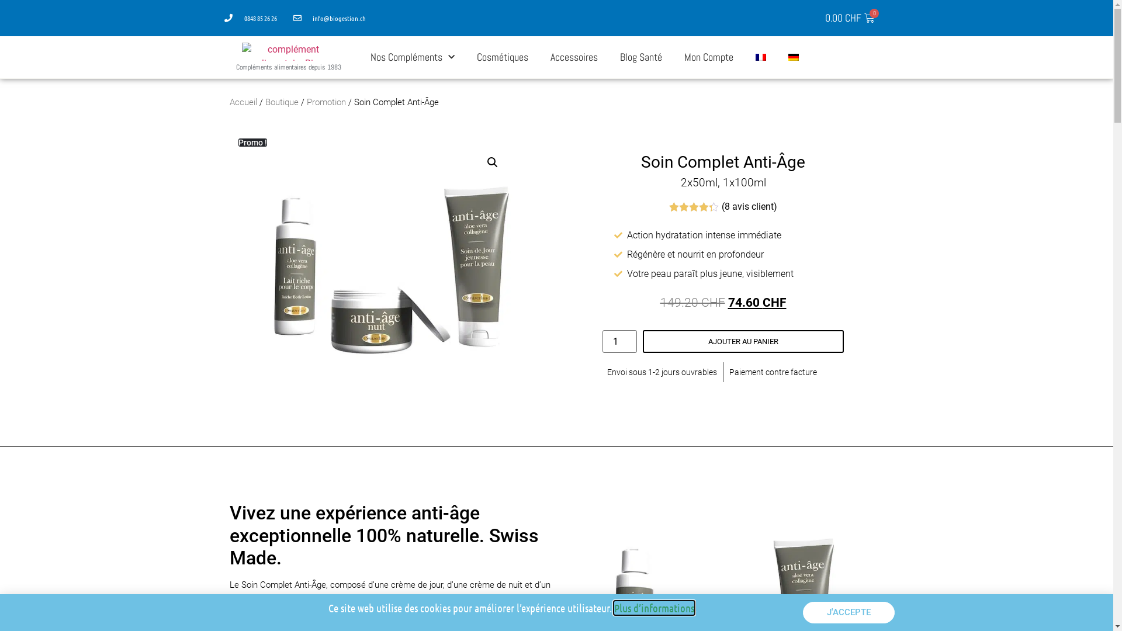 This screenshot has height=631, width=1122. I want to click on 0848 85 26 26, so click(251, 18).